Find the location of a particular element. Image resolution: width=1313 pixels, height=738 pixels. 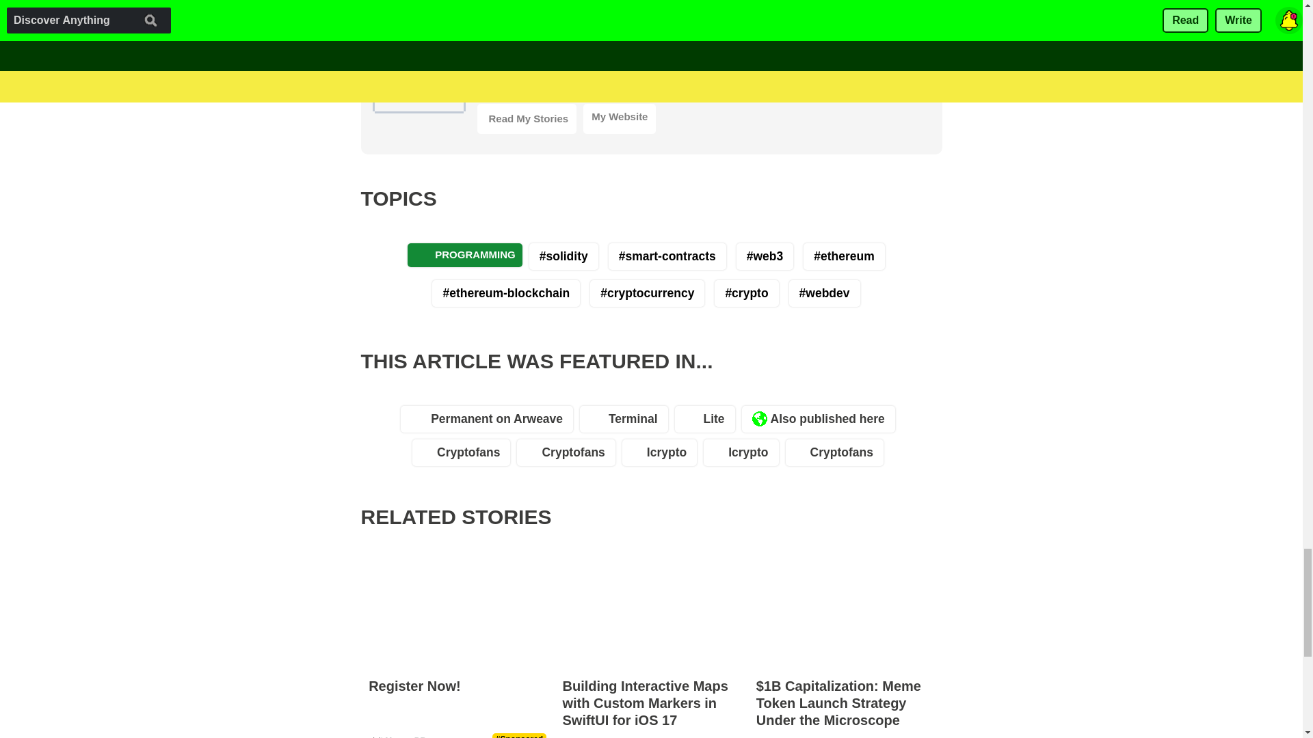

Subscribe is located at coordinates (654, 53).